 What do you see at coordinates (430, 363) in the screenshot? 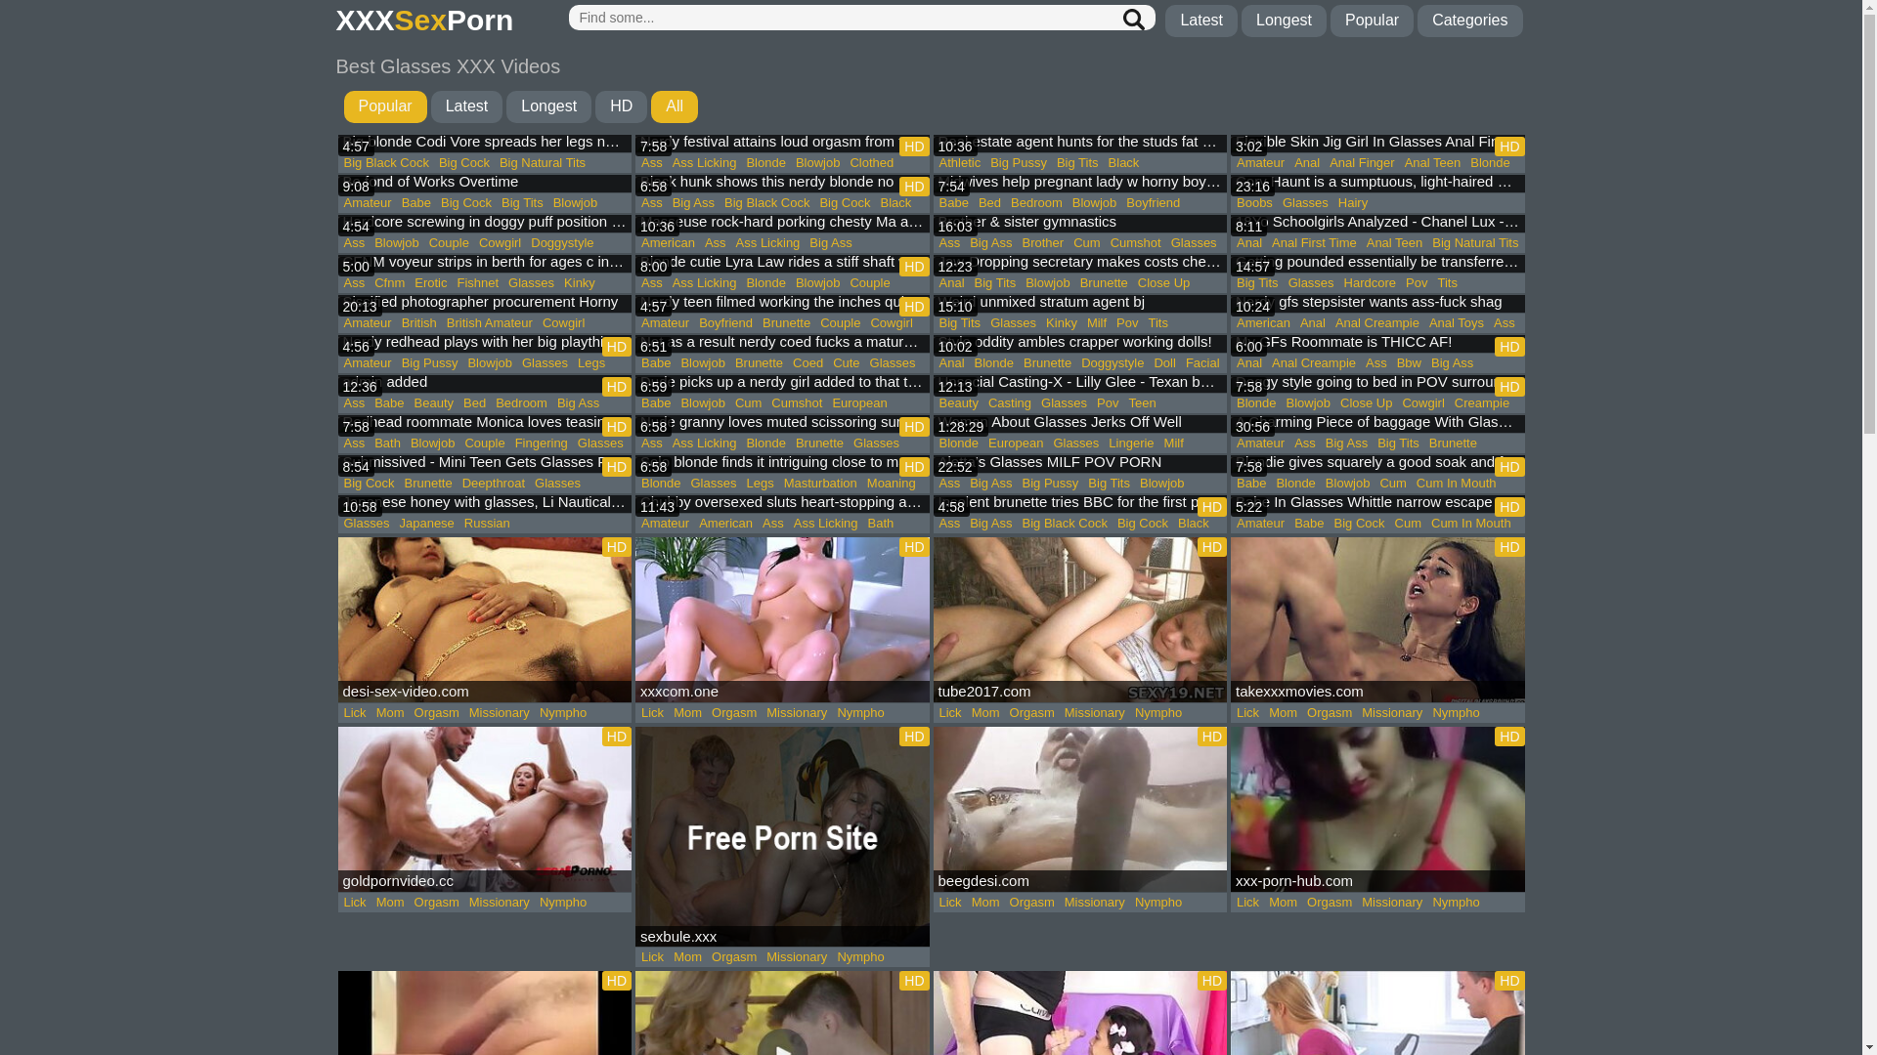
I see `Big Pussy` at bounding box center [430, 363].